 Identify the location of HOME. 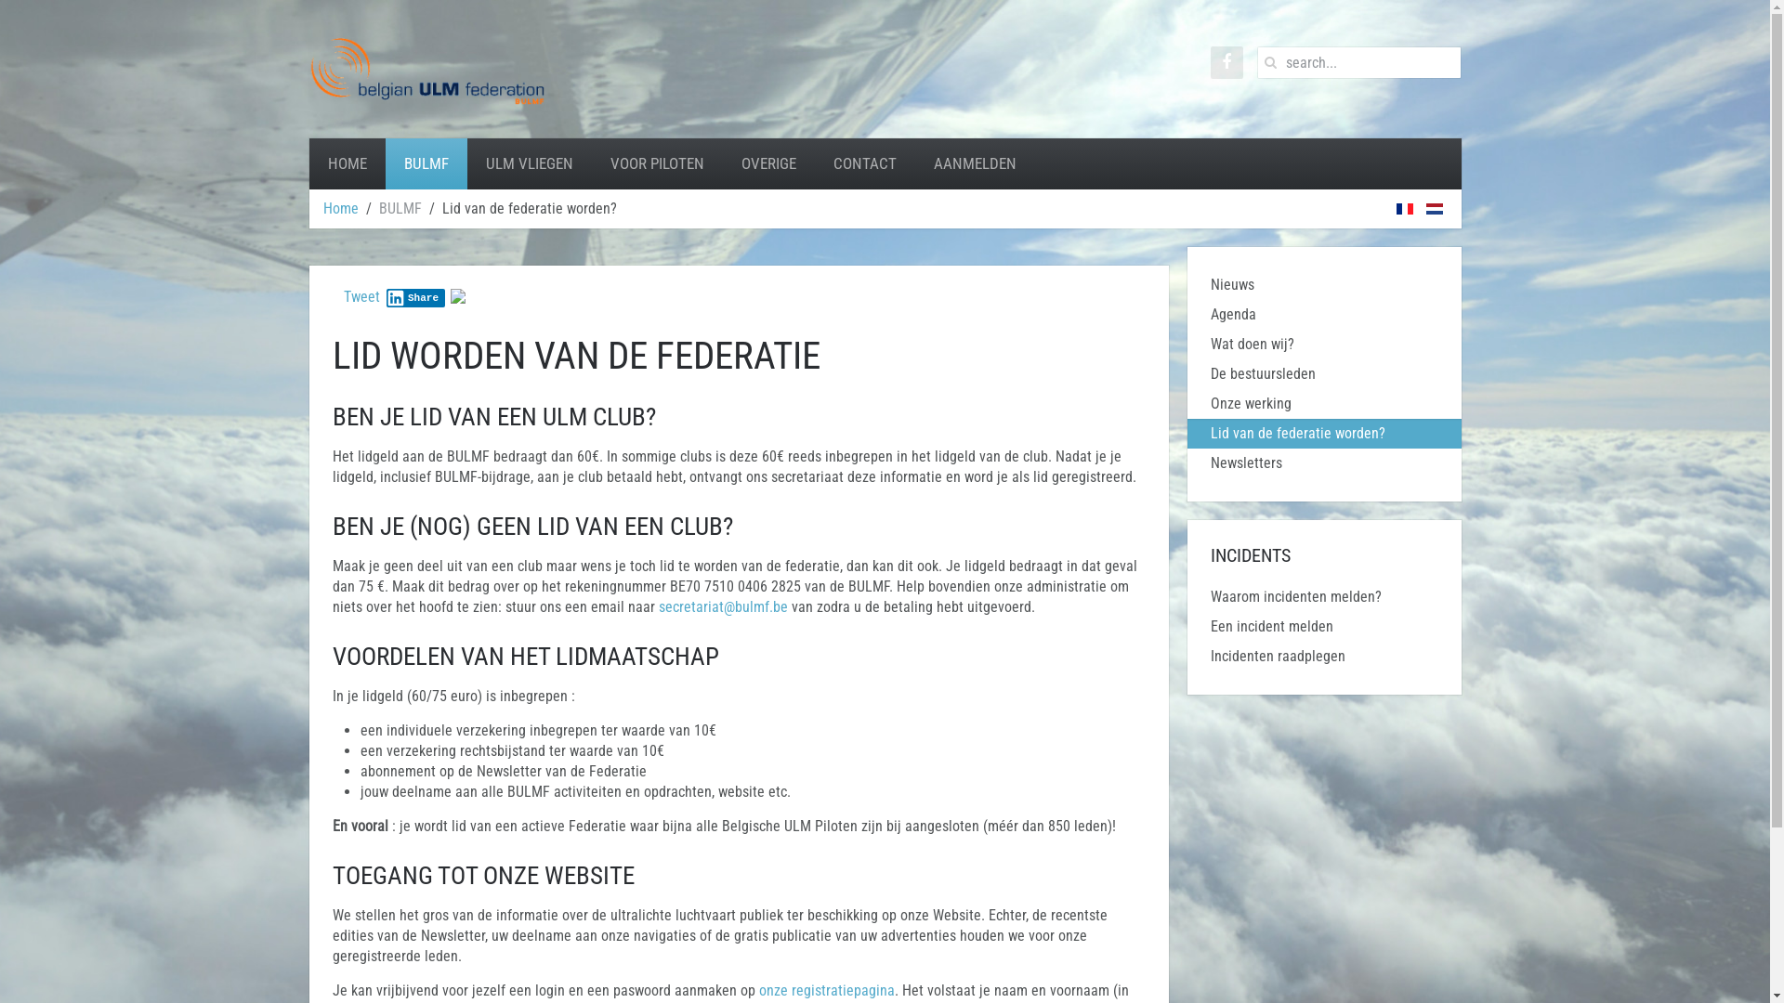
(347, 163).